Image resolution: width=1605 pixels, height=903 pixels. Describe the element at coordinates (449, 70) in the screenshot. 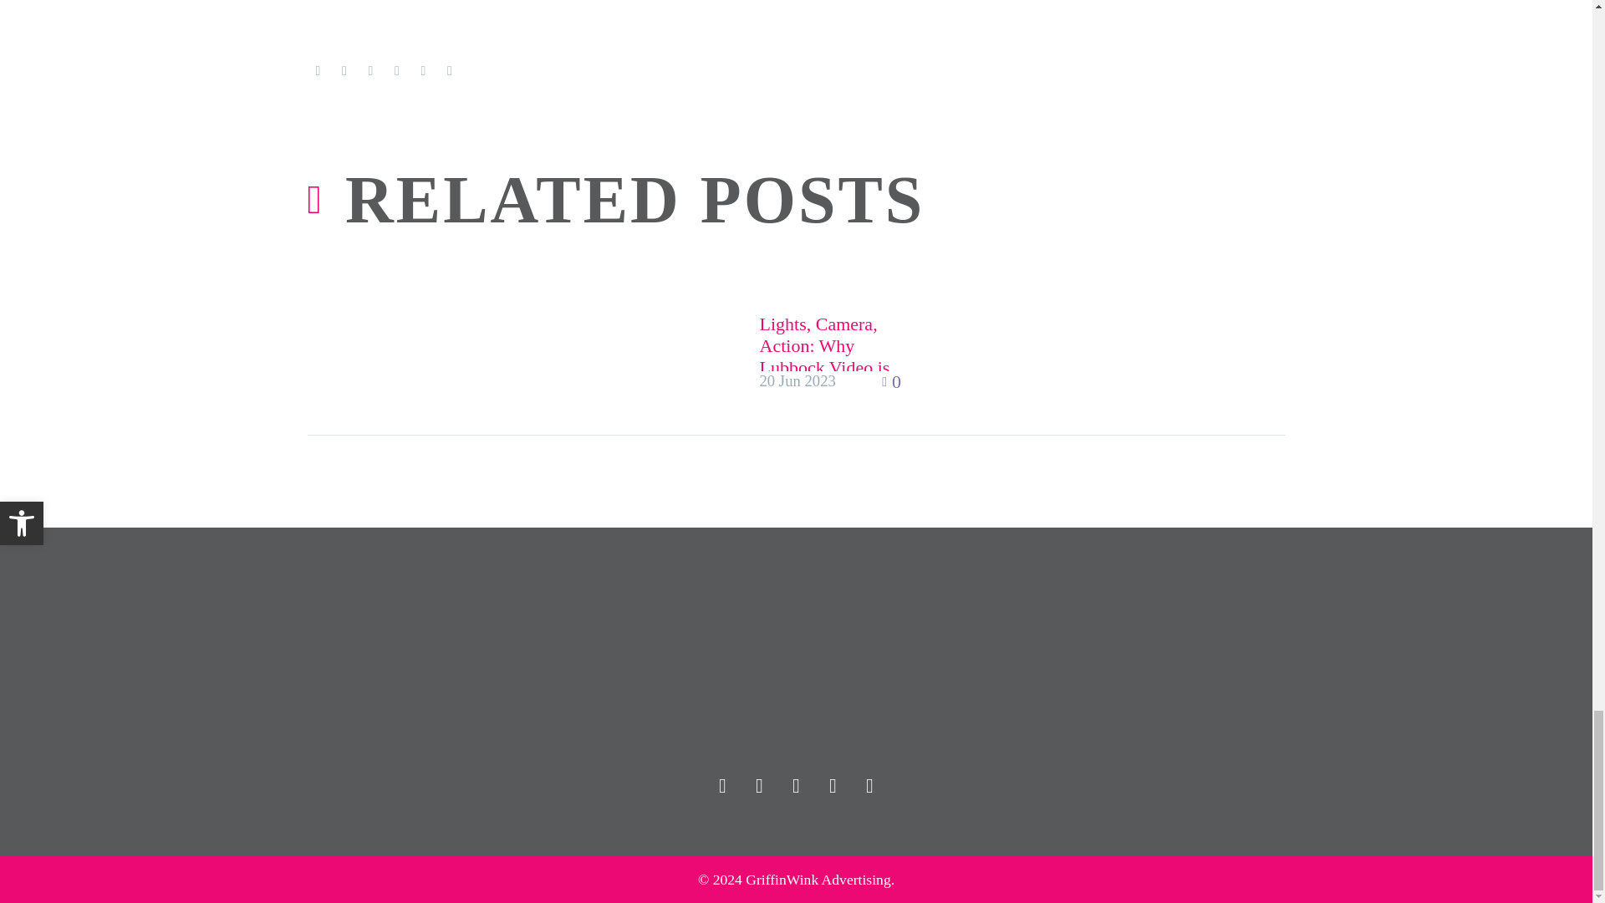

I see `Reddit` at that location.